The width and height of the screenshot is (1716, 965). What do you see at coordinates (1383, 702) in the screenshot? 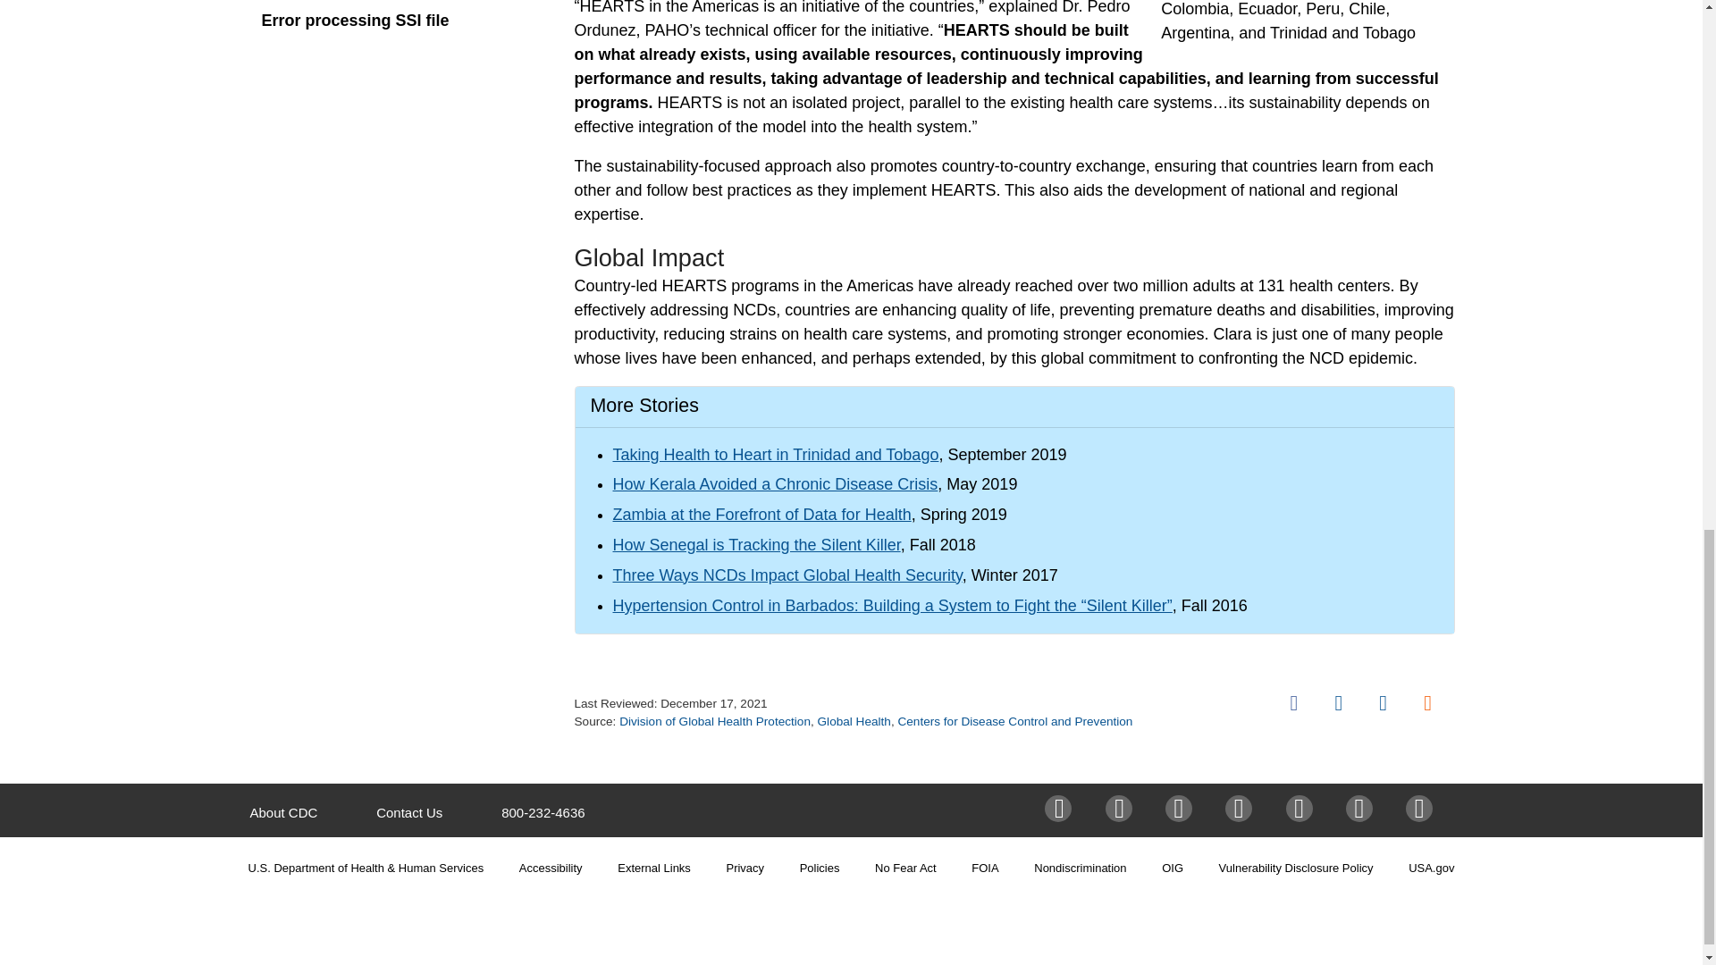
I see `LinkedIn` at bounding box center [1383, 702].